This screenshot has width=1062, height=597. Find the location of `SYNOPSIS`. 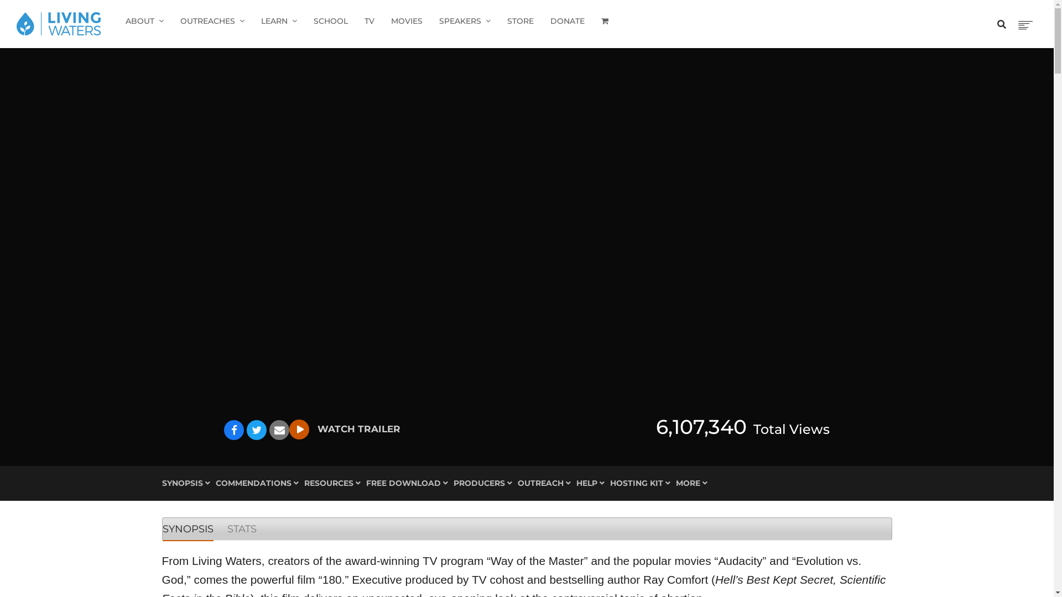

SYNOPSIS is located at coordinates (188, 530).